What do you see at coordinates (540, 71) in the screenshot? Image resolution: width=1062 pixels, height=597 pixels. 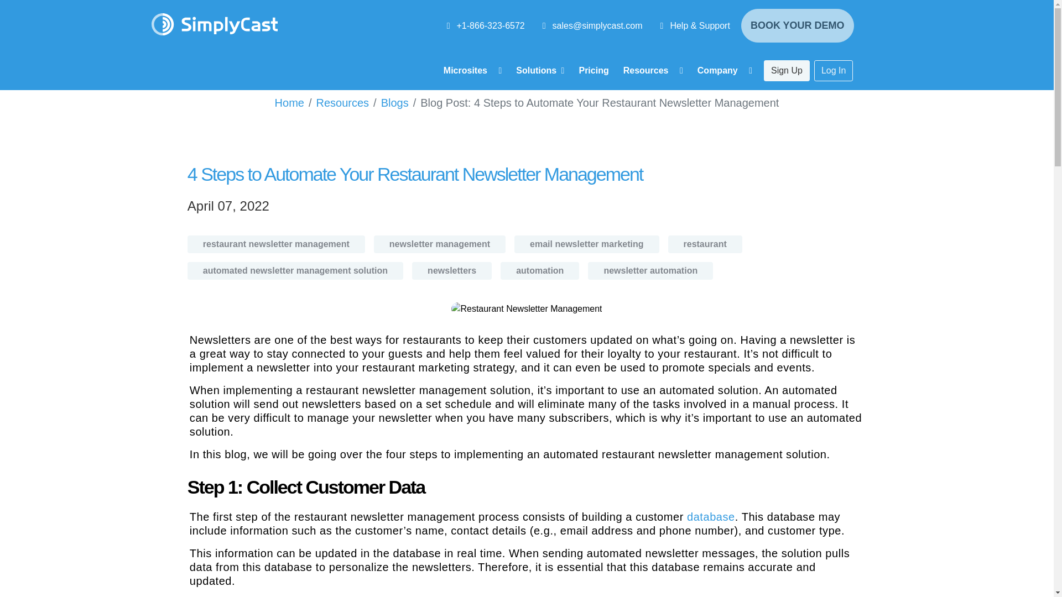 I see `Solutions` at bounding box center [540, 71].